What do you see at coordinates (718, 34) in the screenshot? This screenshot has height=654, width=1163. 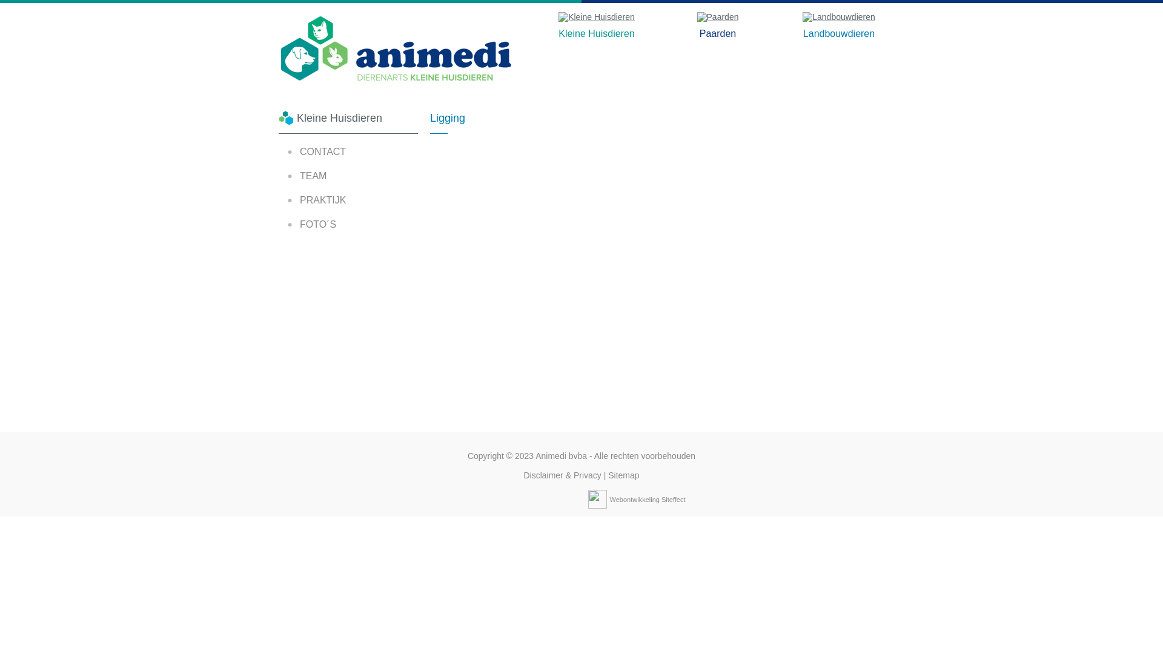 I see `Paarden` at bounding box center [718, 34].